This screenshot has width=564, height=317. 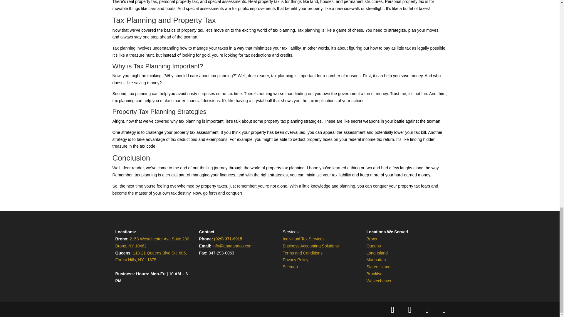 What do you see at coordinates (152, 242) in the screenshot?
I see `2153 Westchester Ave Suite 200 Bronx, NY 10462` at bounding box center [152, 242].